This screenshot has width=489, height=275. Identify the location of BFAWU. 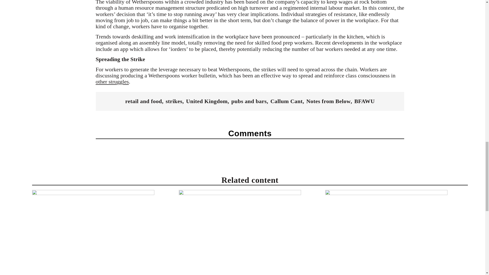
(364, 101).